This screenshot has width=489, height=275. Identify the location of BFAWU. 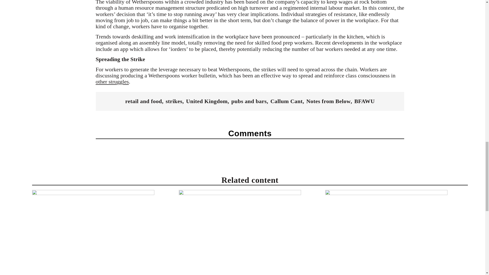
(364, 101).